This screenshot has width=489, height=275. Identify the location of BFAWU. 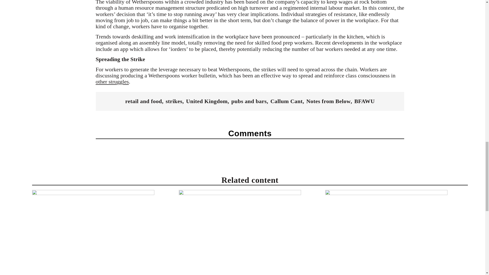
(364, 101).